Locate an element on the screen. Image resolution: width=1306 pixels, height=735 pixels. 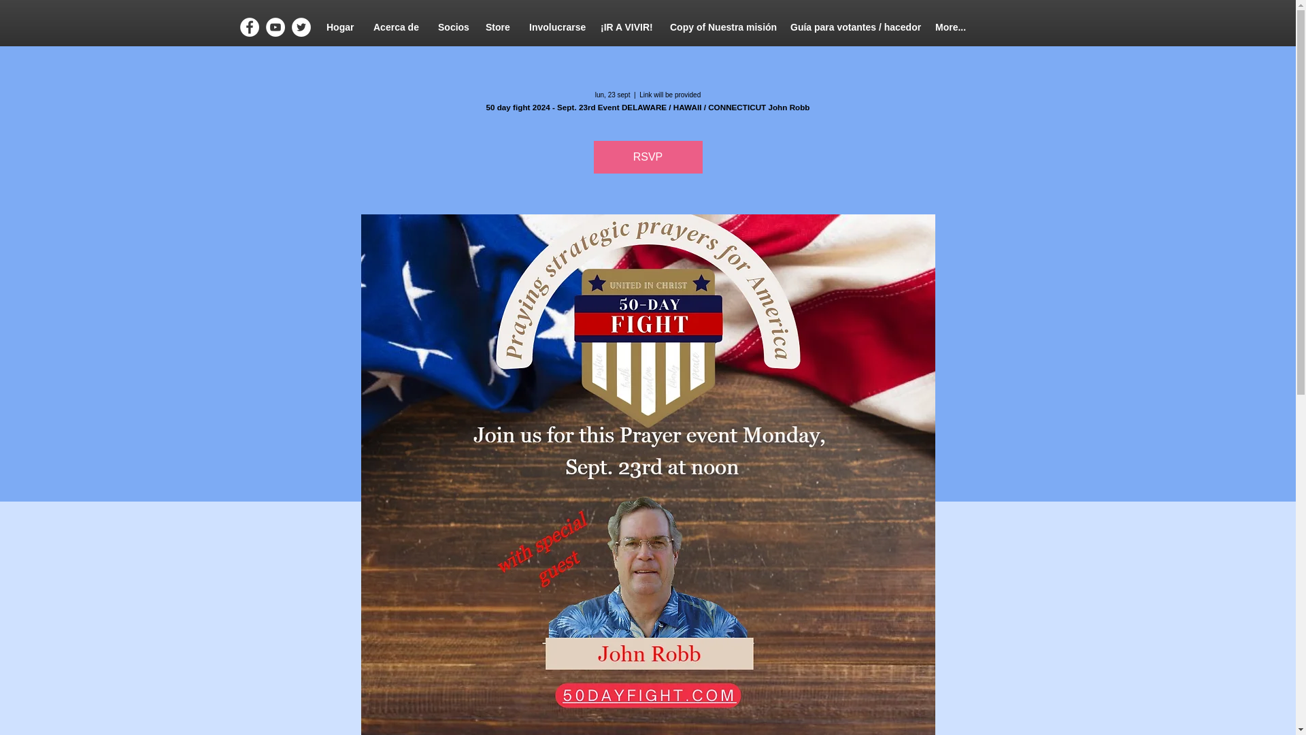
Socios is located at coordinates (452, 27).